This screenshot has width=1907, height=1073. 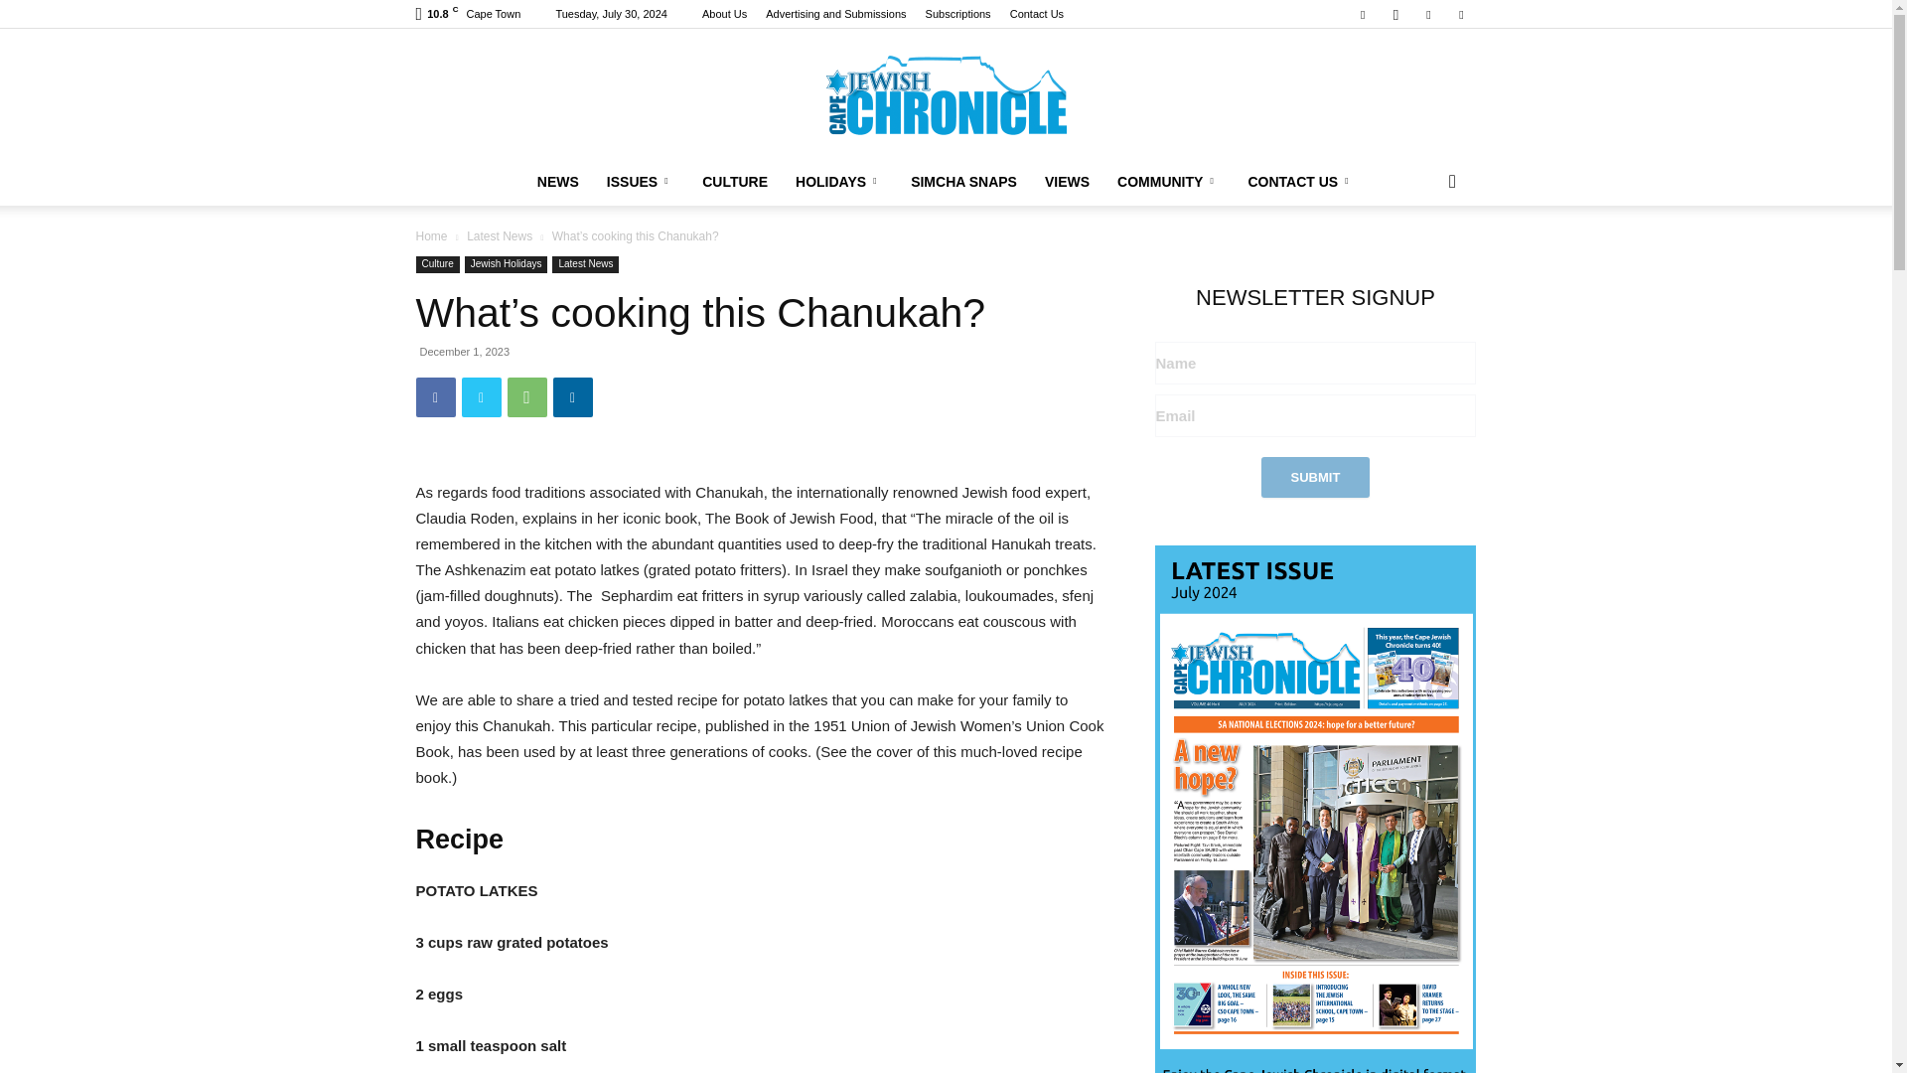 What do you see at coordinates (1037, 14) in the screenshot?
I see `Contact Us` at bounding box center [1037, 14].